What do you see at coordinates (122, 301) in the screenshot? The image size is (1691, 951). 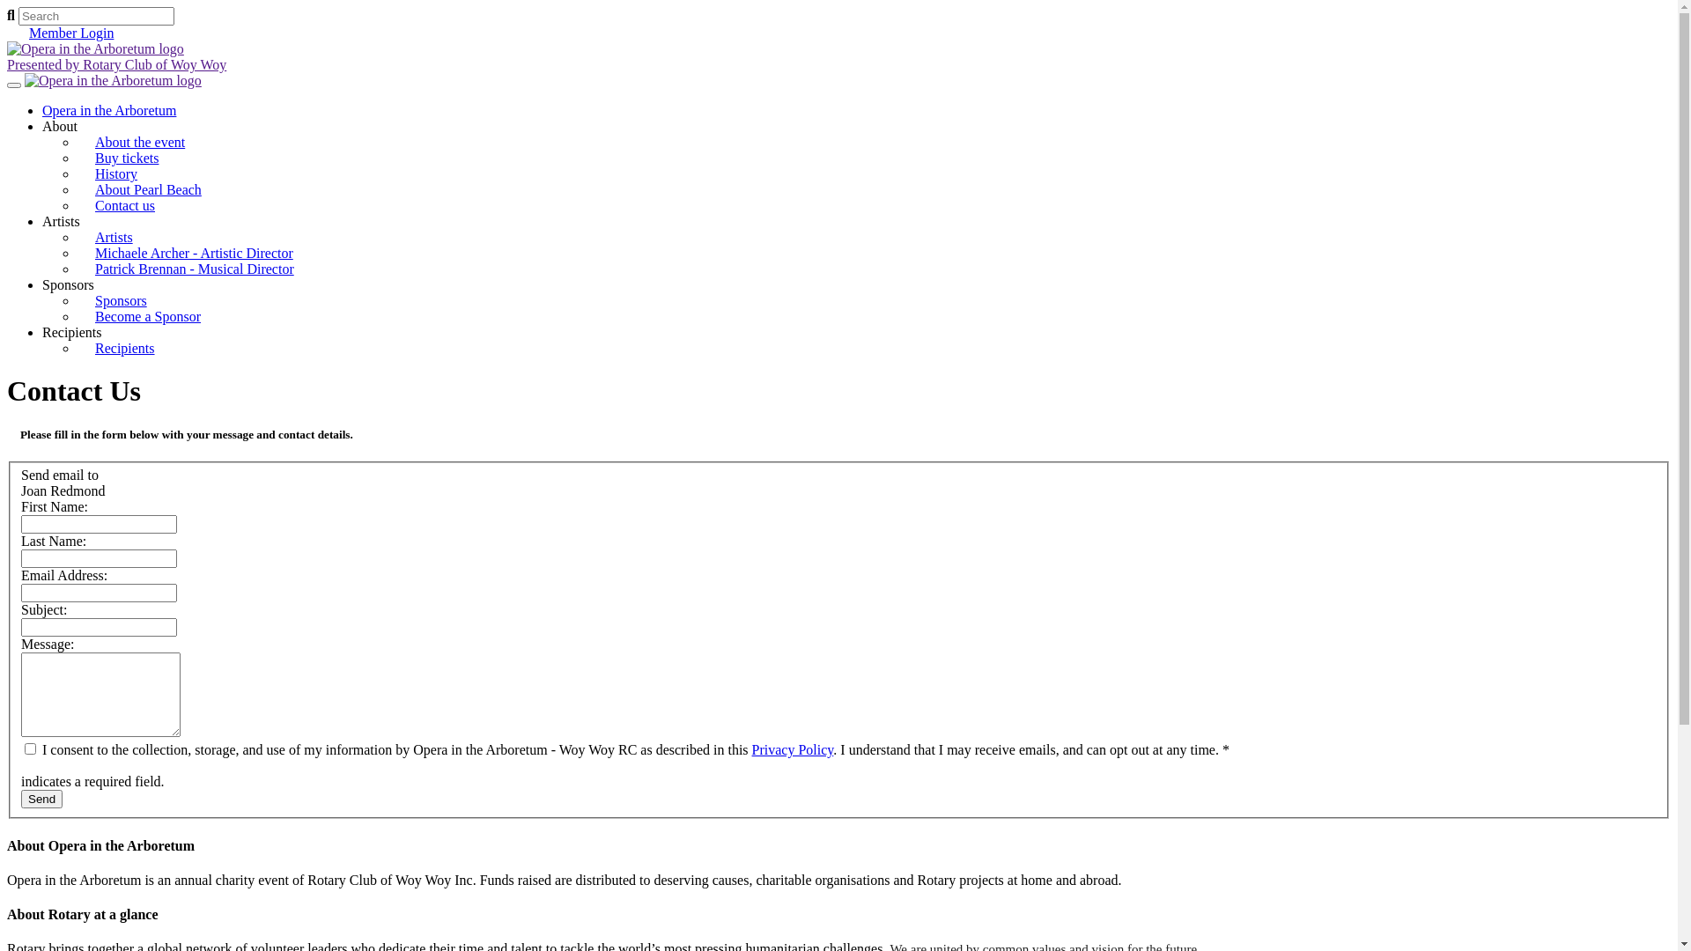 I see `Sponsors` at bounding box center [122, 301].